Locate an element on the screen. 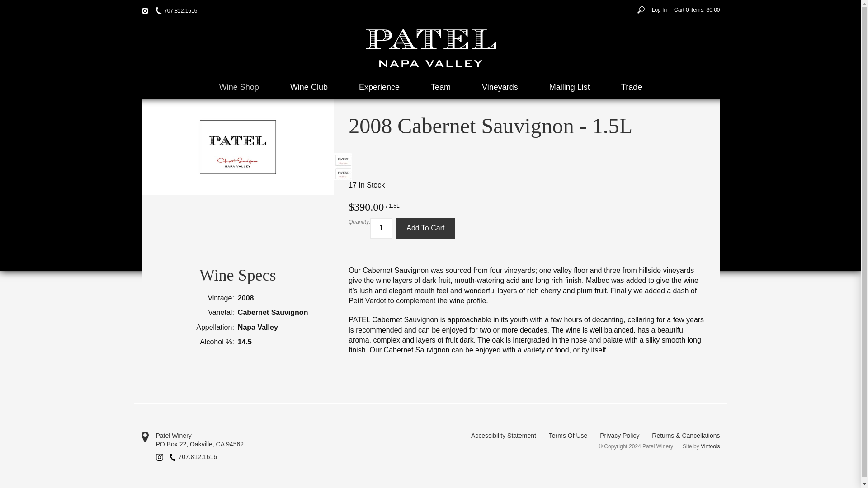 Image resolution: width=868 pixels, height=488 pixels. Patel Winery is located at coordinates (285, 436).